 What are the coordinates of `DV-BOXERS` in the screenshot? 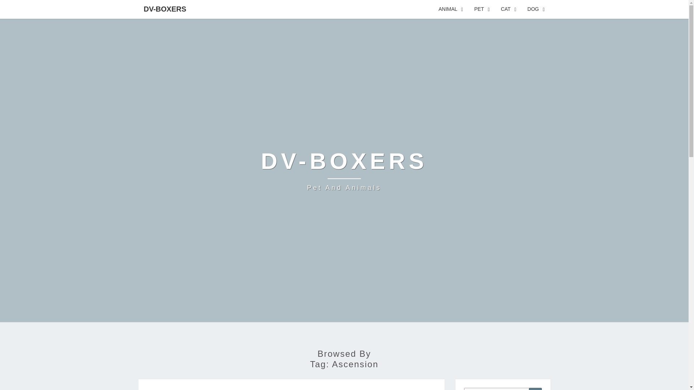 It's located at (482, 9).